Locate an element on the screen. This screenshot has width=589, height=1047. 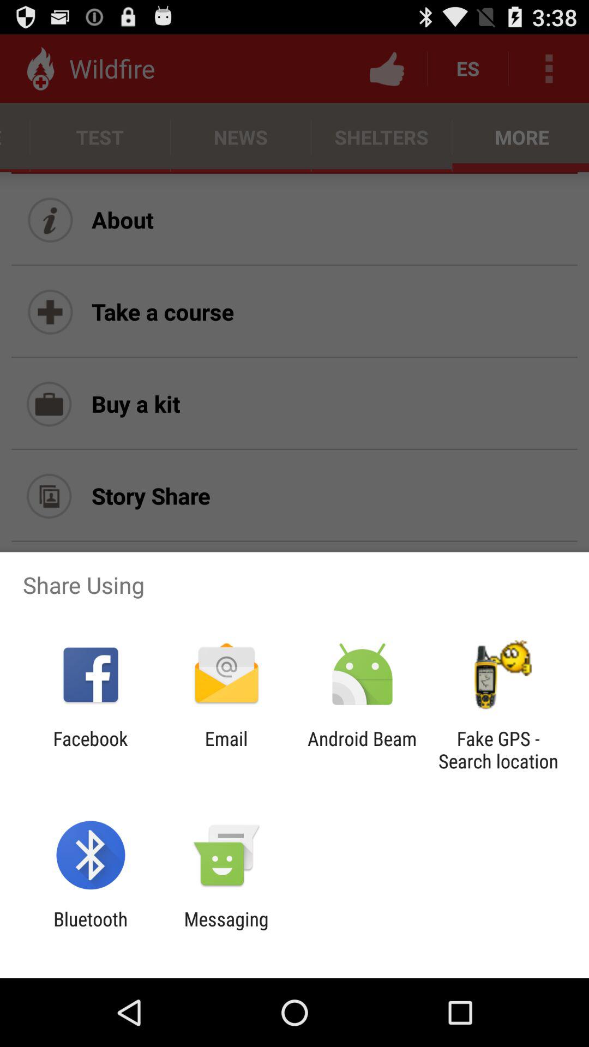
select the app to the right of the facebook app is located at coordinates (226, 750).